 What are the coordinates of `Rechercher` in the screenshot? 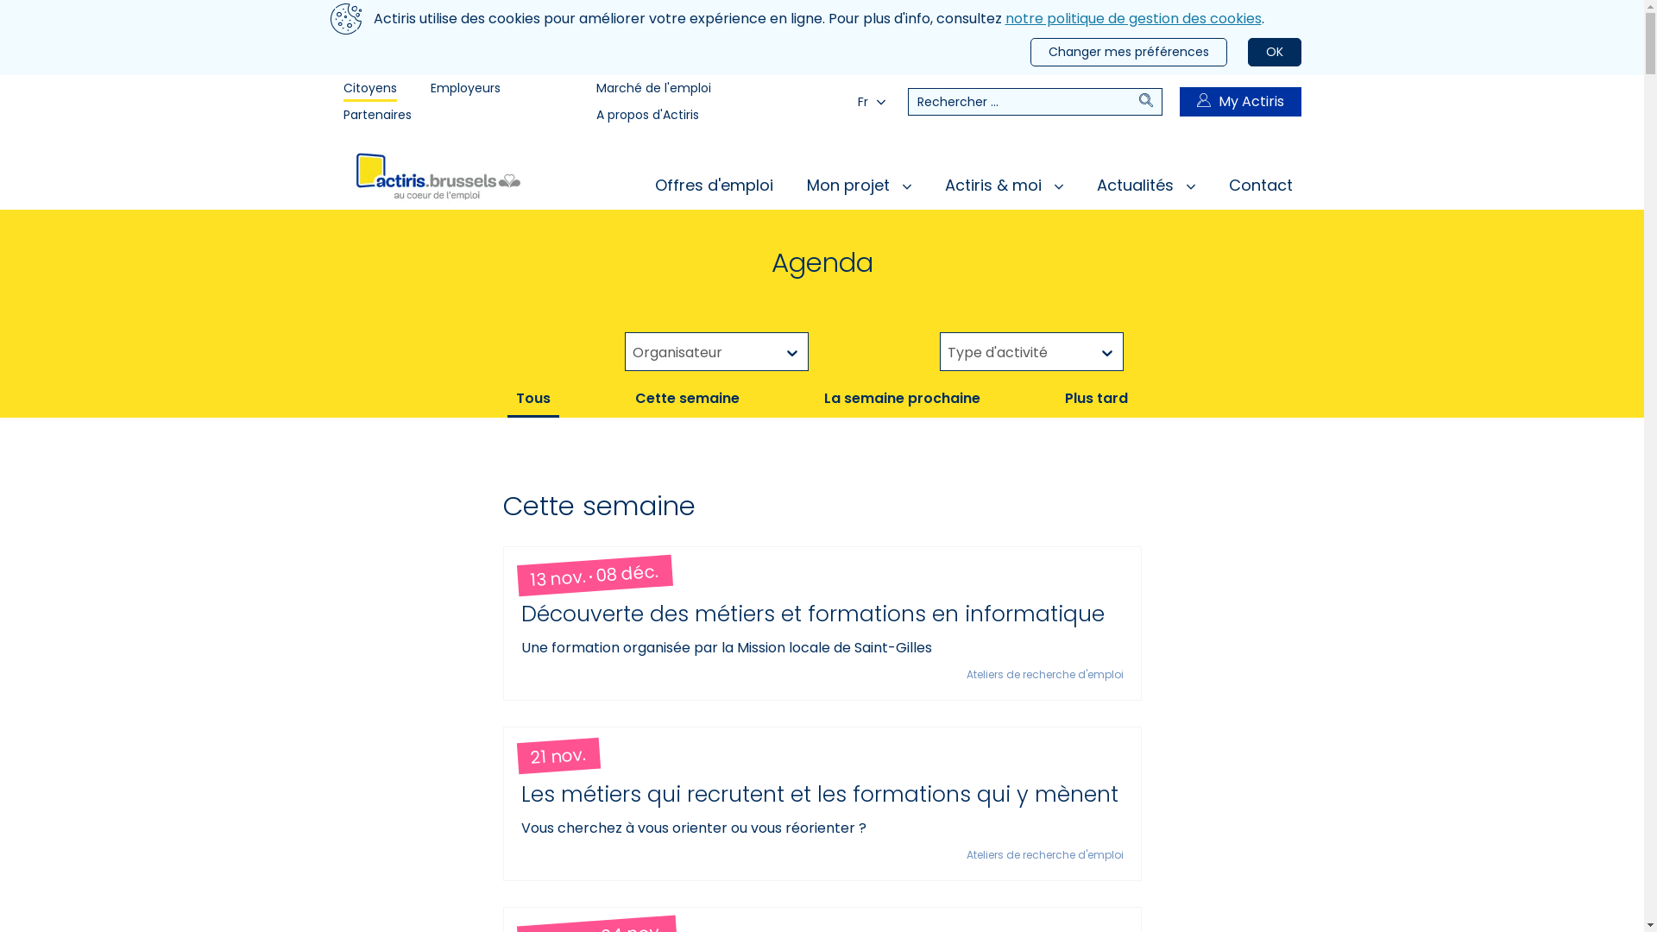 It's located at (1024, 102).